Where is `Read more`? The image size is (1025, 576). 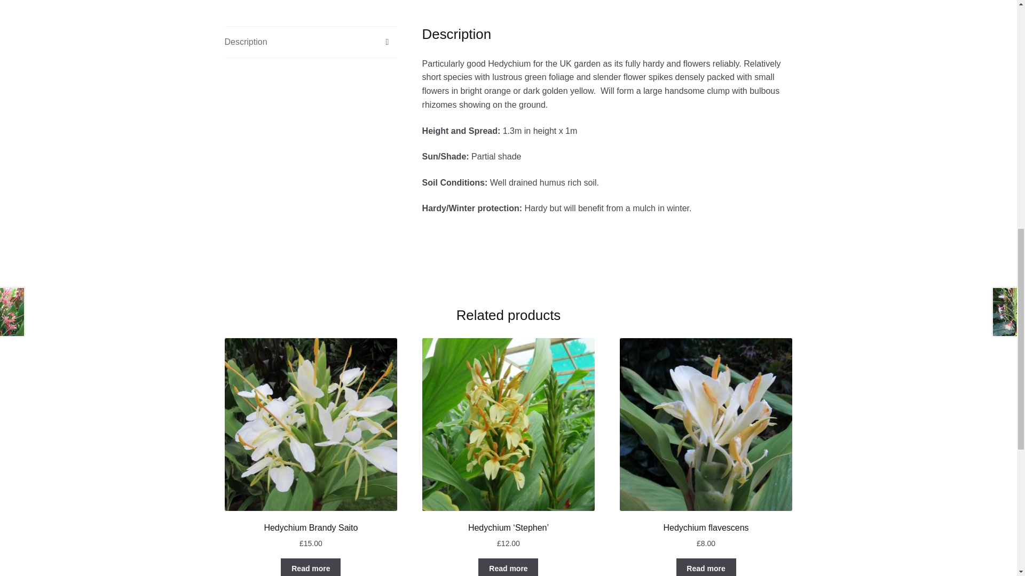
Read more is located at coordinates (311, 567).